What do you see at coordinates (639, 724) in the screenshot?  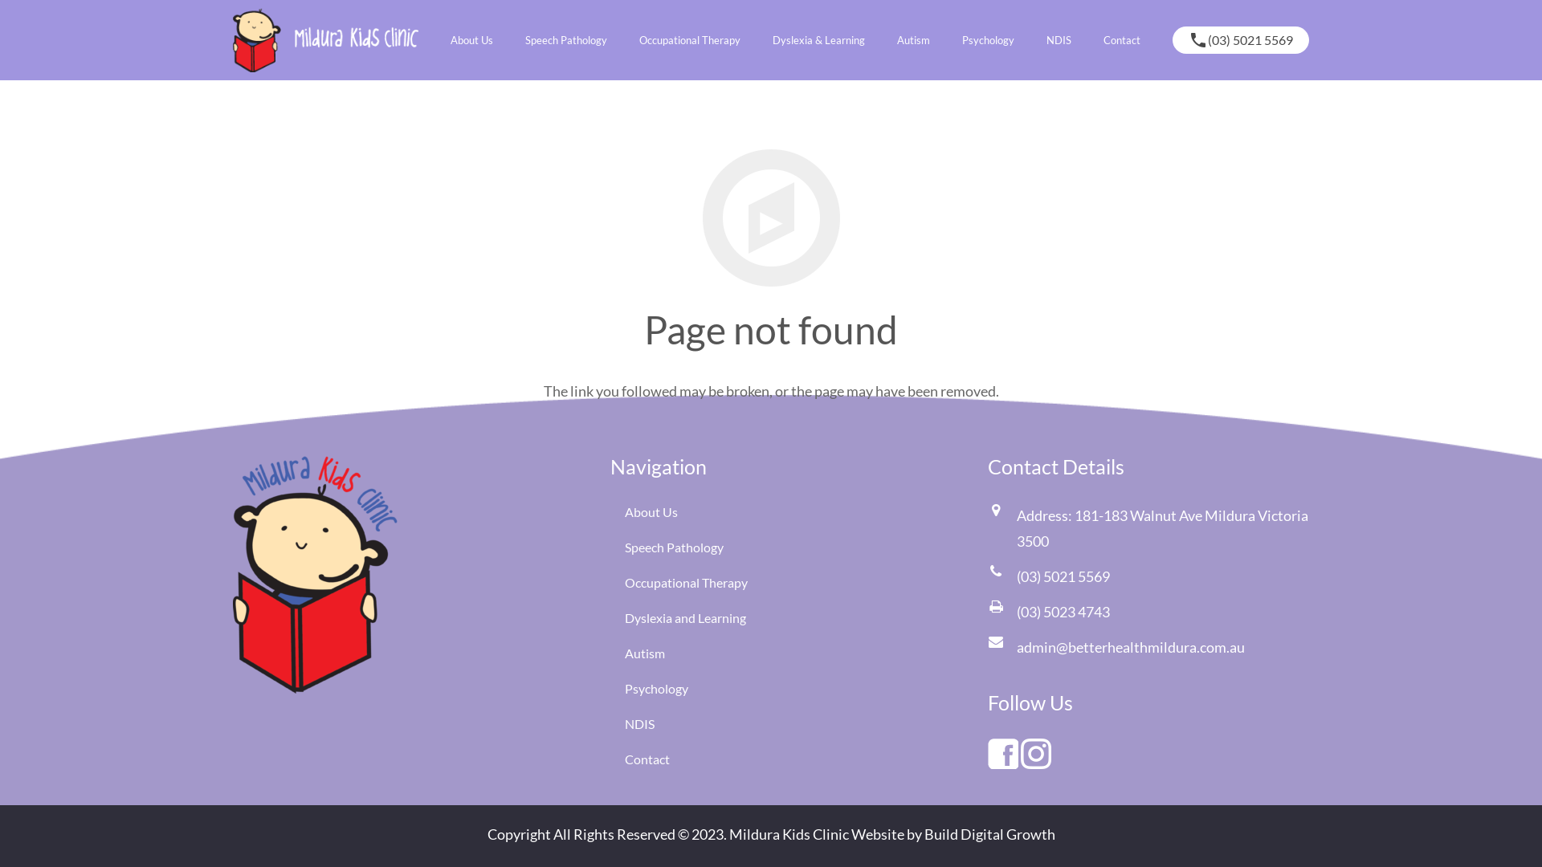 I see `NDIS` at bounding box center [639, 724].